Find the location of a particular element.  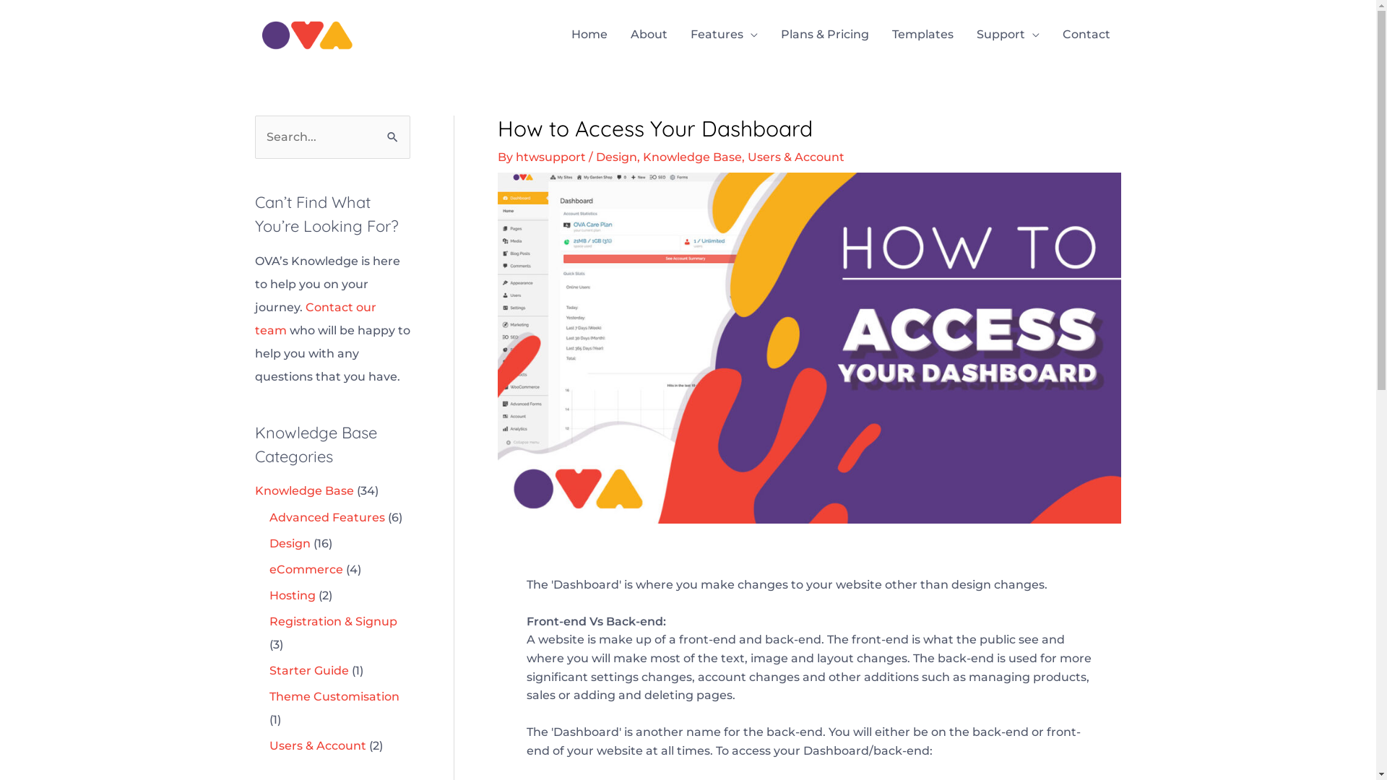

Knowledge Base is located at coordinates (303, 491).